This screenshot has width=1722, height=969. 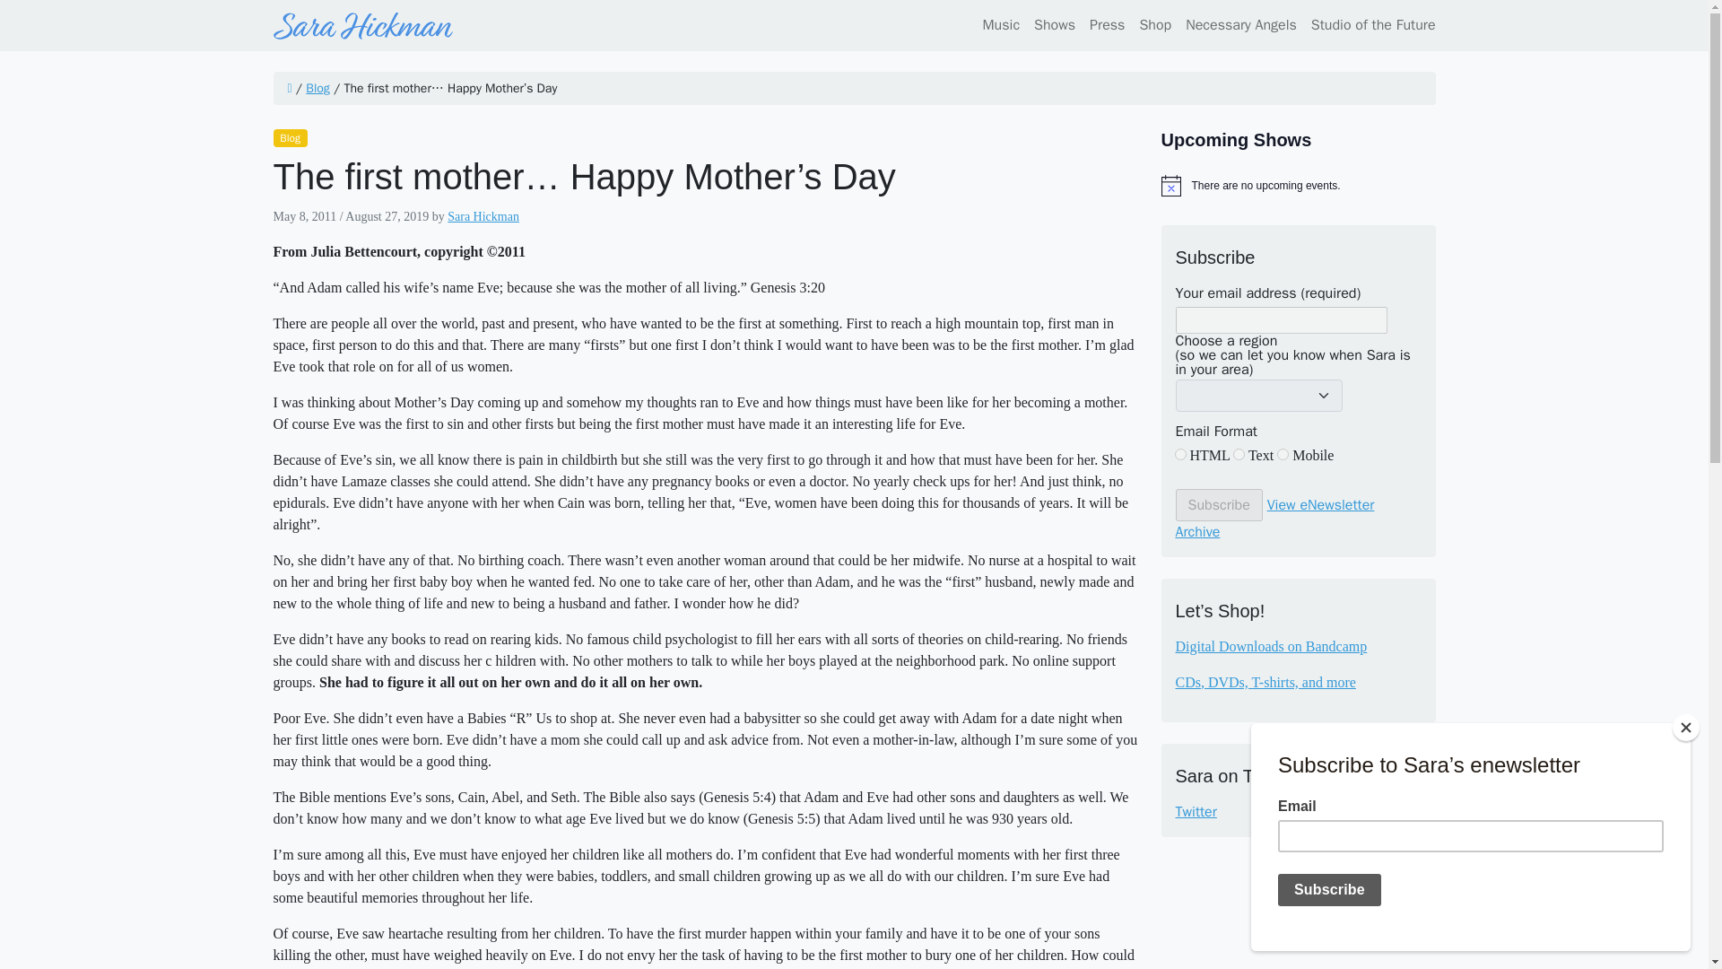 I want to click on Blog, so click(x=317, y=88).